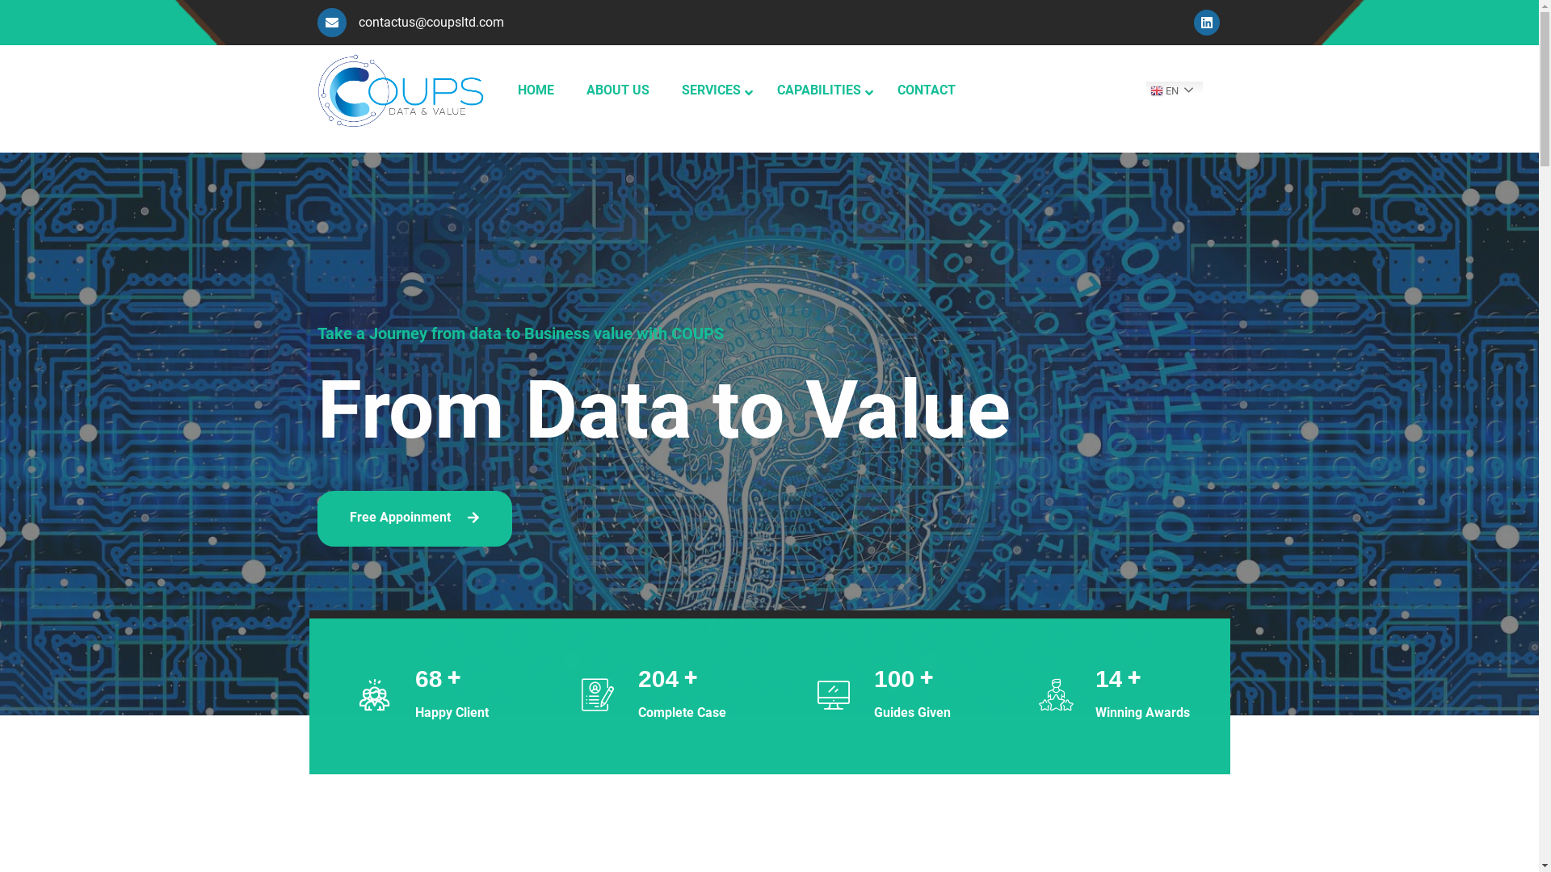 The height and width of the screenshot is (872, 1551). Describe the element at coordinates (713, 90) in the screenshot. I see `SERVICES` at that location.